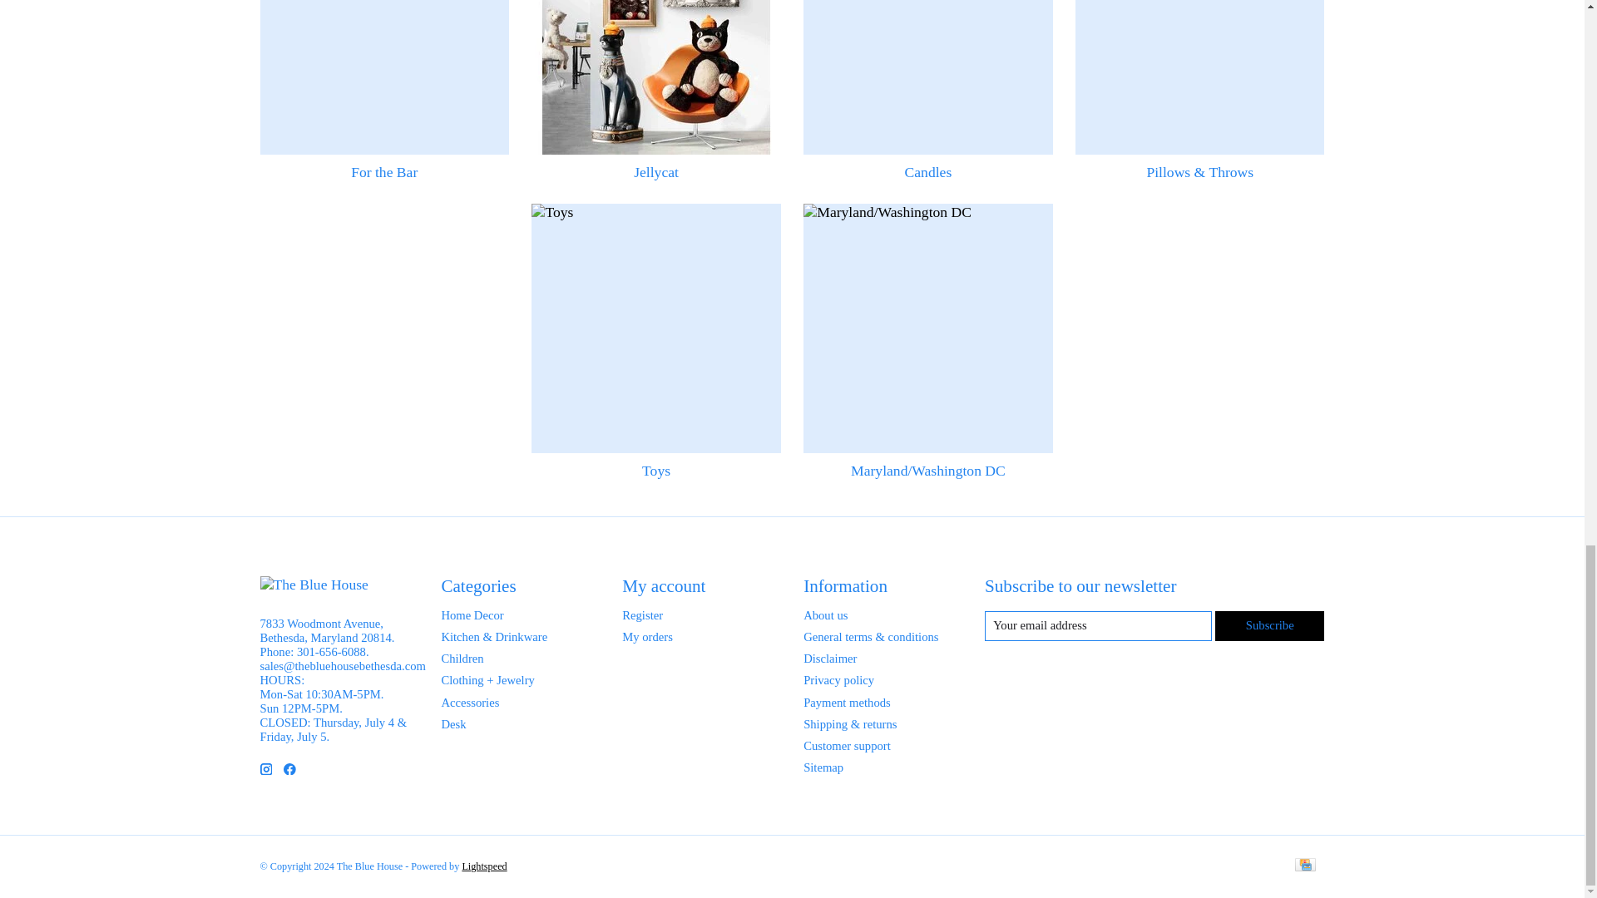 The height and width of the screenshot is (898, 1597). Describe the element at coordinates (927, 76) in the screenshot. I see `Candles` at that location.